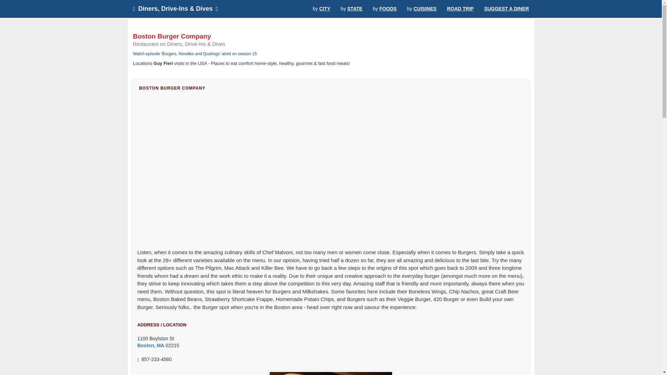 The width and height of the screenshot is (667, 375). I want to click on ROAD TRIP, so click(460, 8).